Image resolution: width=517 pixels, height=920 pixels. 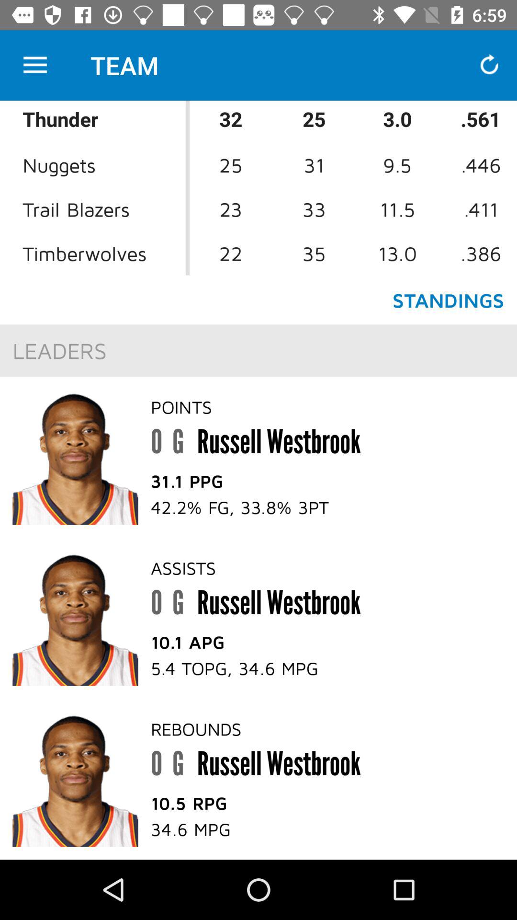 What do you see at coordinates (35, 65) in the screenshot?
I see `click the icon to the left of the team item` at bounding box center [35, 65].